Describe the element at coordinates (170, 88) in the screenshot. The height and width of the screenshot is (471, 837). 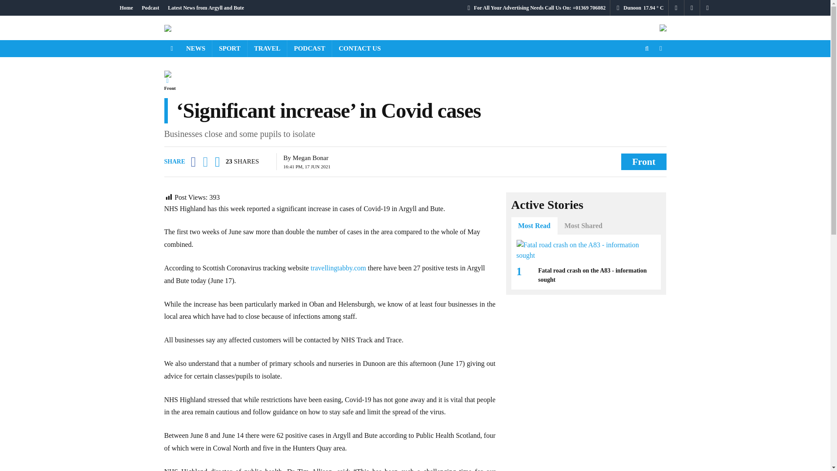
I see `Front` at that location.